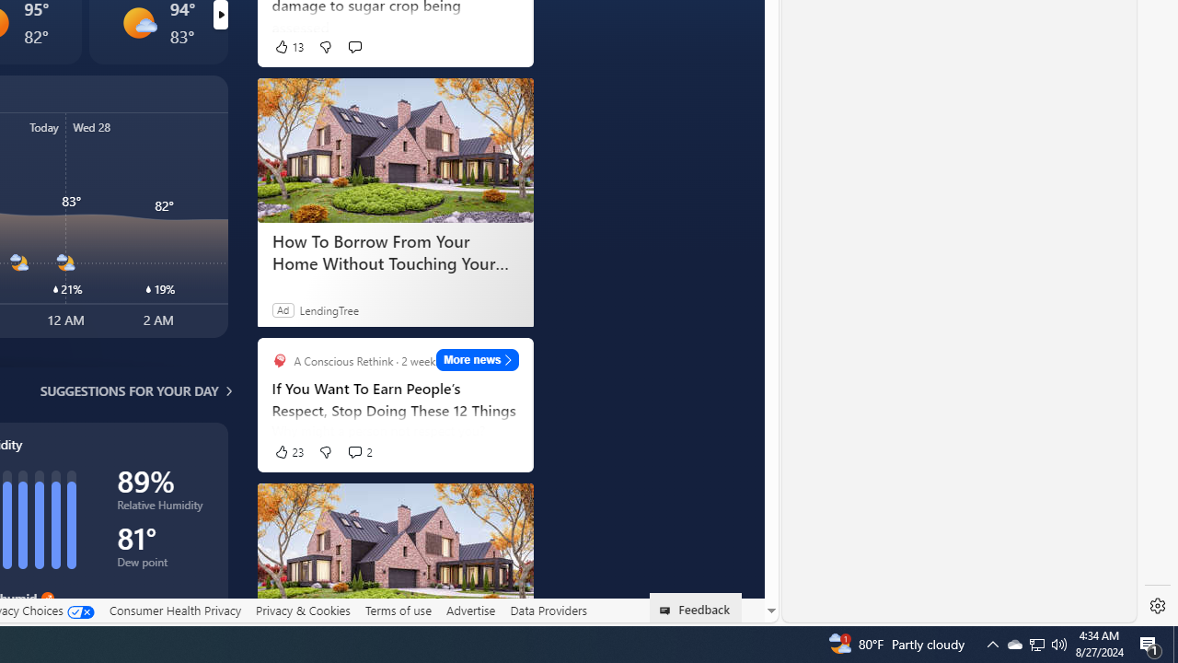  What do you see at coordinates (549, 610) in the screenshot?
I see `Data Providers` at bounding box center [549, 610].